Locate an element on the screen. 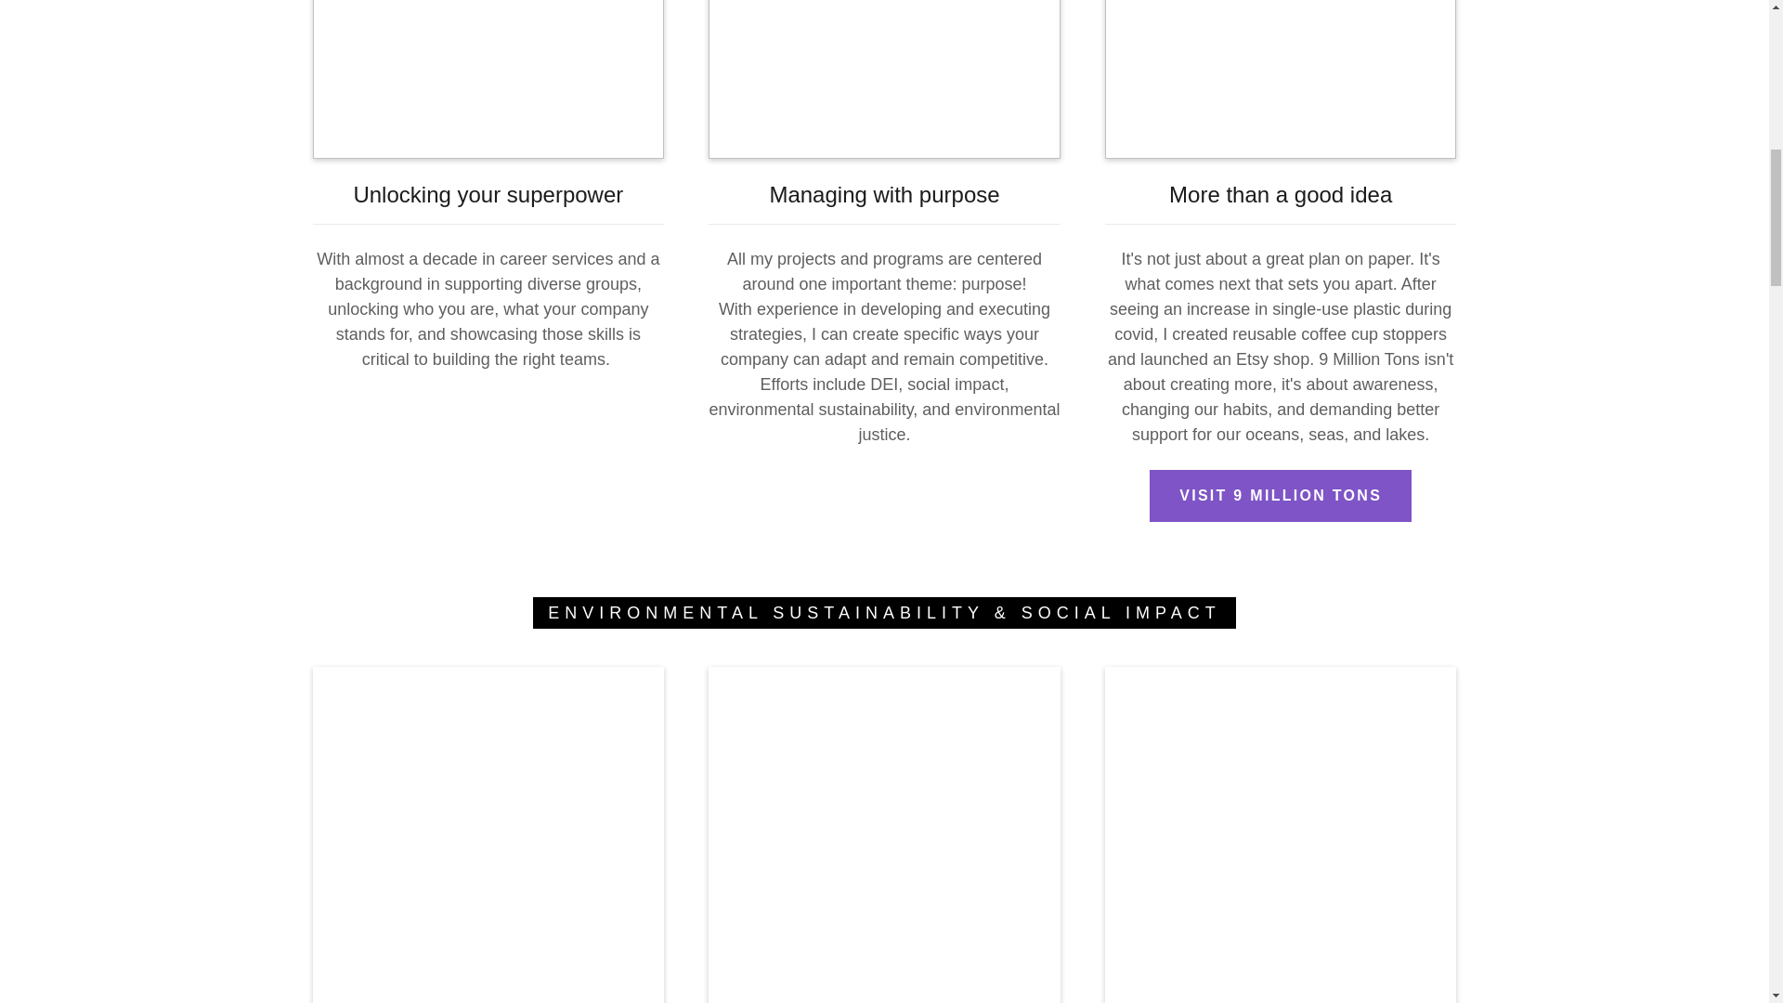 The width and height of the screenshot is (1783, 1003). VISIT 9 MILLION TONS is located at coordinates (1281, 496).